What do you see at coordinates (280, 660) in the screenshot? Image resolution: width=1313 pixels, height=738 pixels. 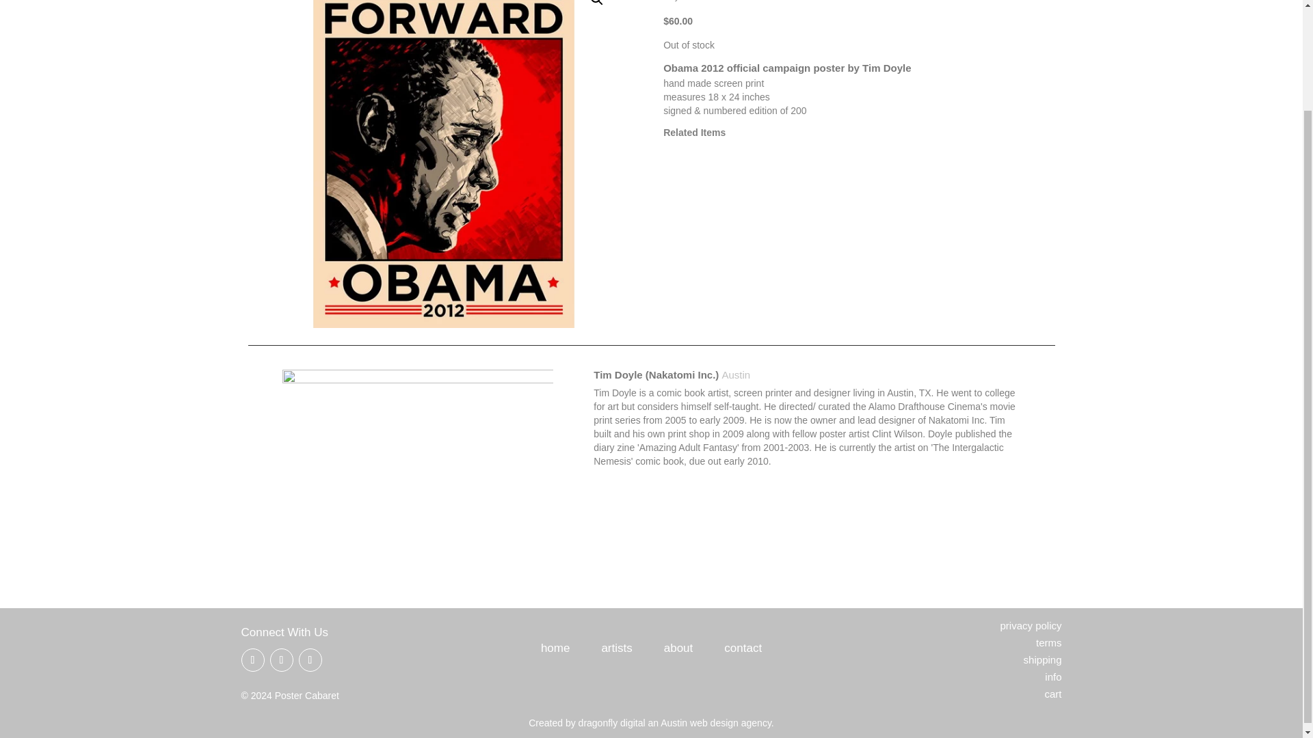 I see `Follow on Pinterest` at bounding box center [280, 660].